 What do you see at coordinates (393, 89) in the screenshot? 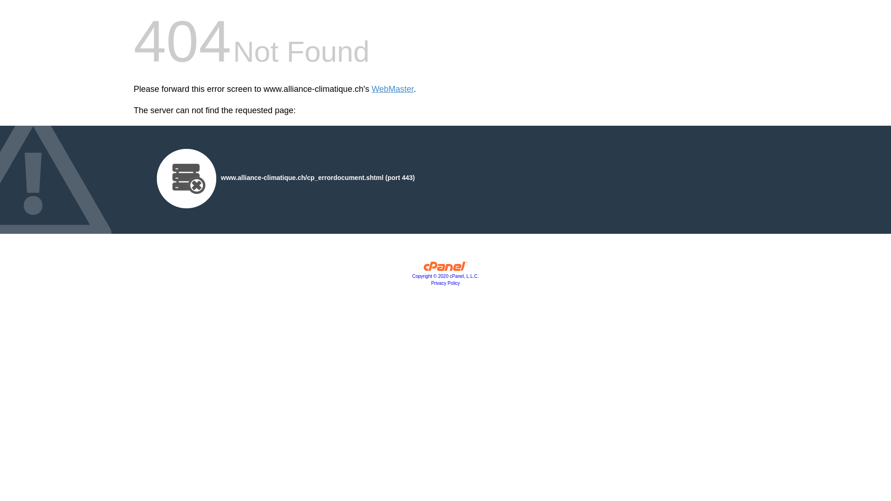
I see `WebMaster` at bounding box center [393, 89].